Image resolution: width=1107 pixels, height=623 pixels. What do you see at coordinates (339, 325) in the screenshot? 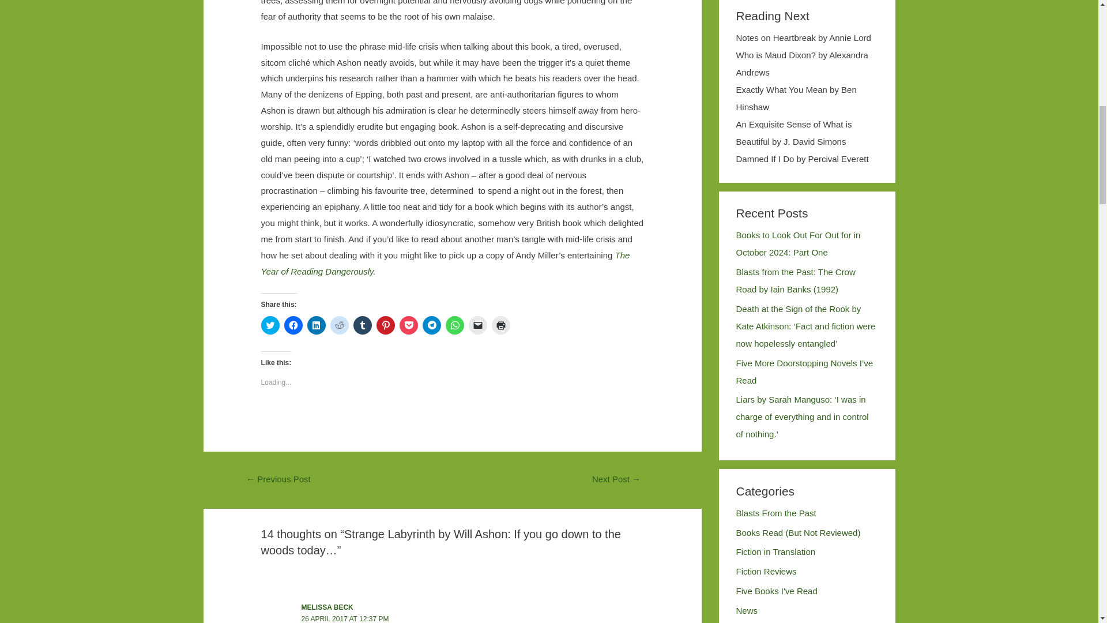
I see `Click to share on Reddit` at bounding box center [339, 325].